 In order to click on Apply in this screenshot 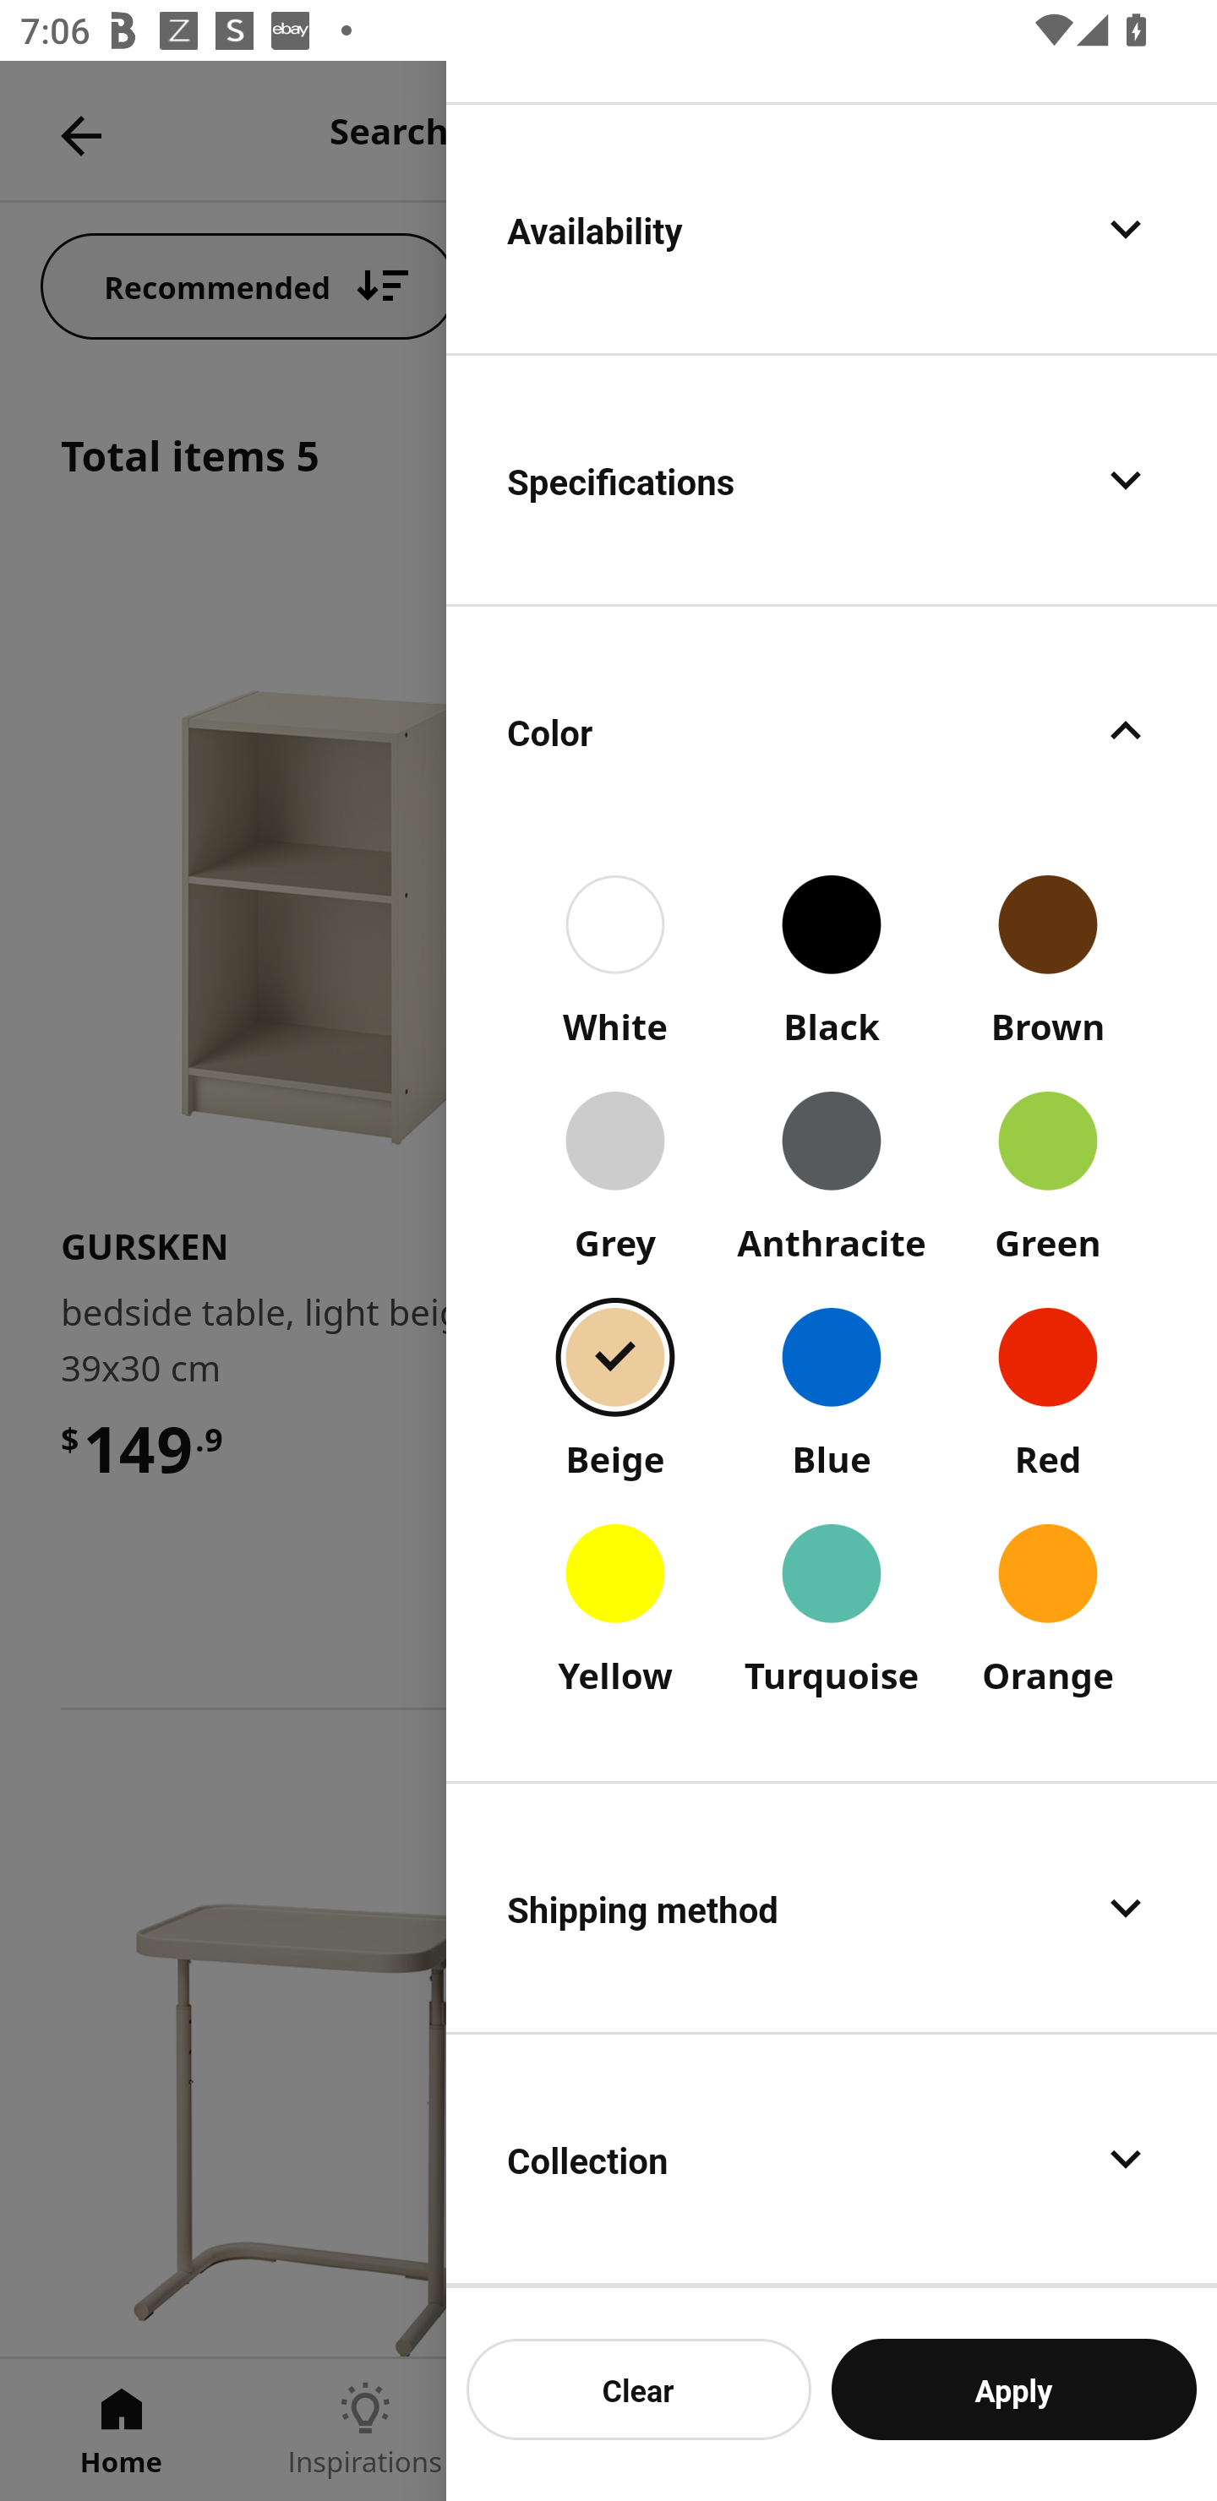, I will do `click(1013, 2389)`.